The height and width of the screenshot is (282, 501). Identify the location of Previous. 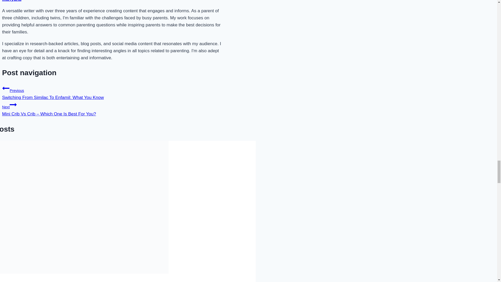
(6, 88).